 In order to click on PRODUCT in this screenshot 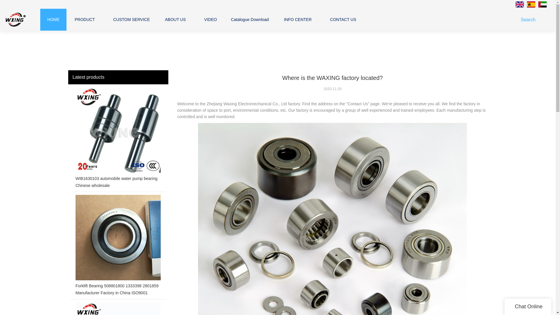, I will do `click(85, 19)`.